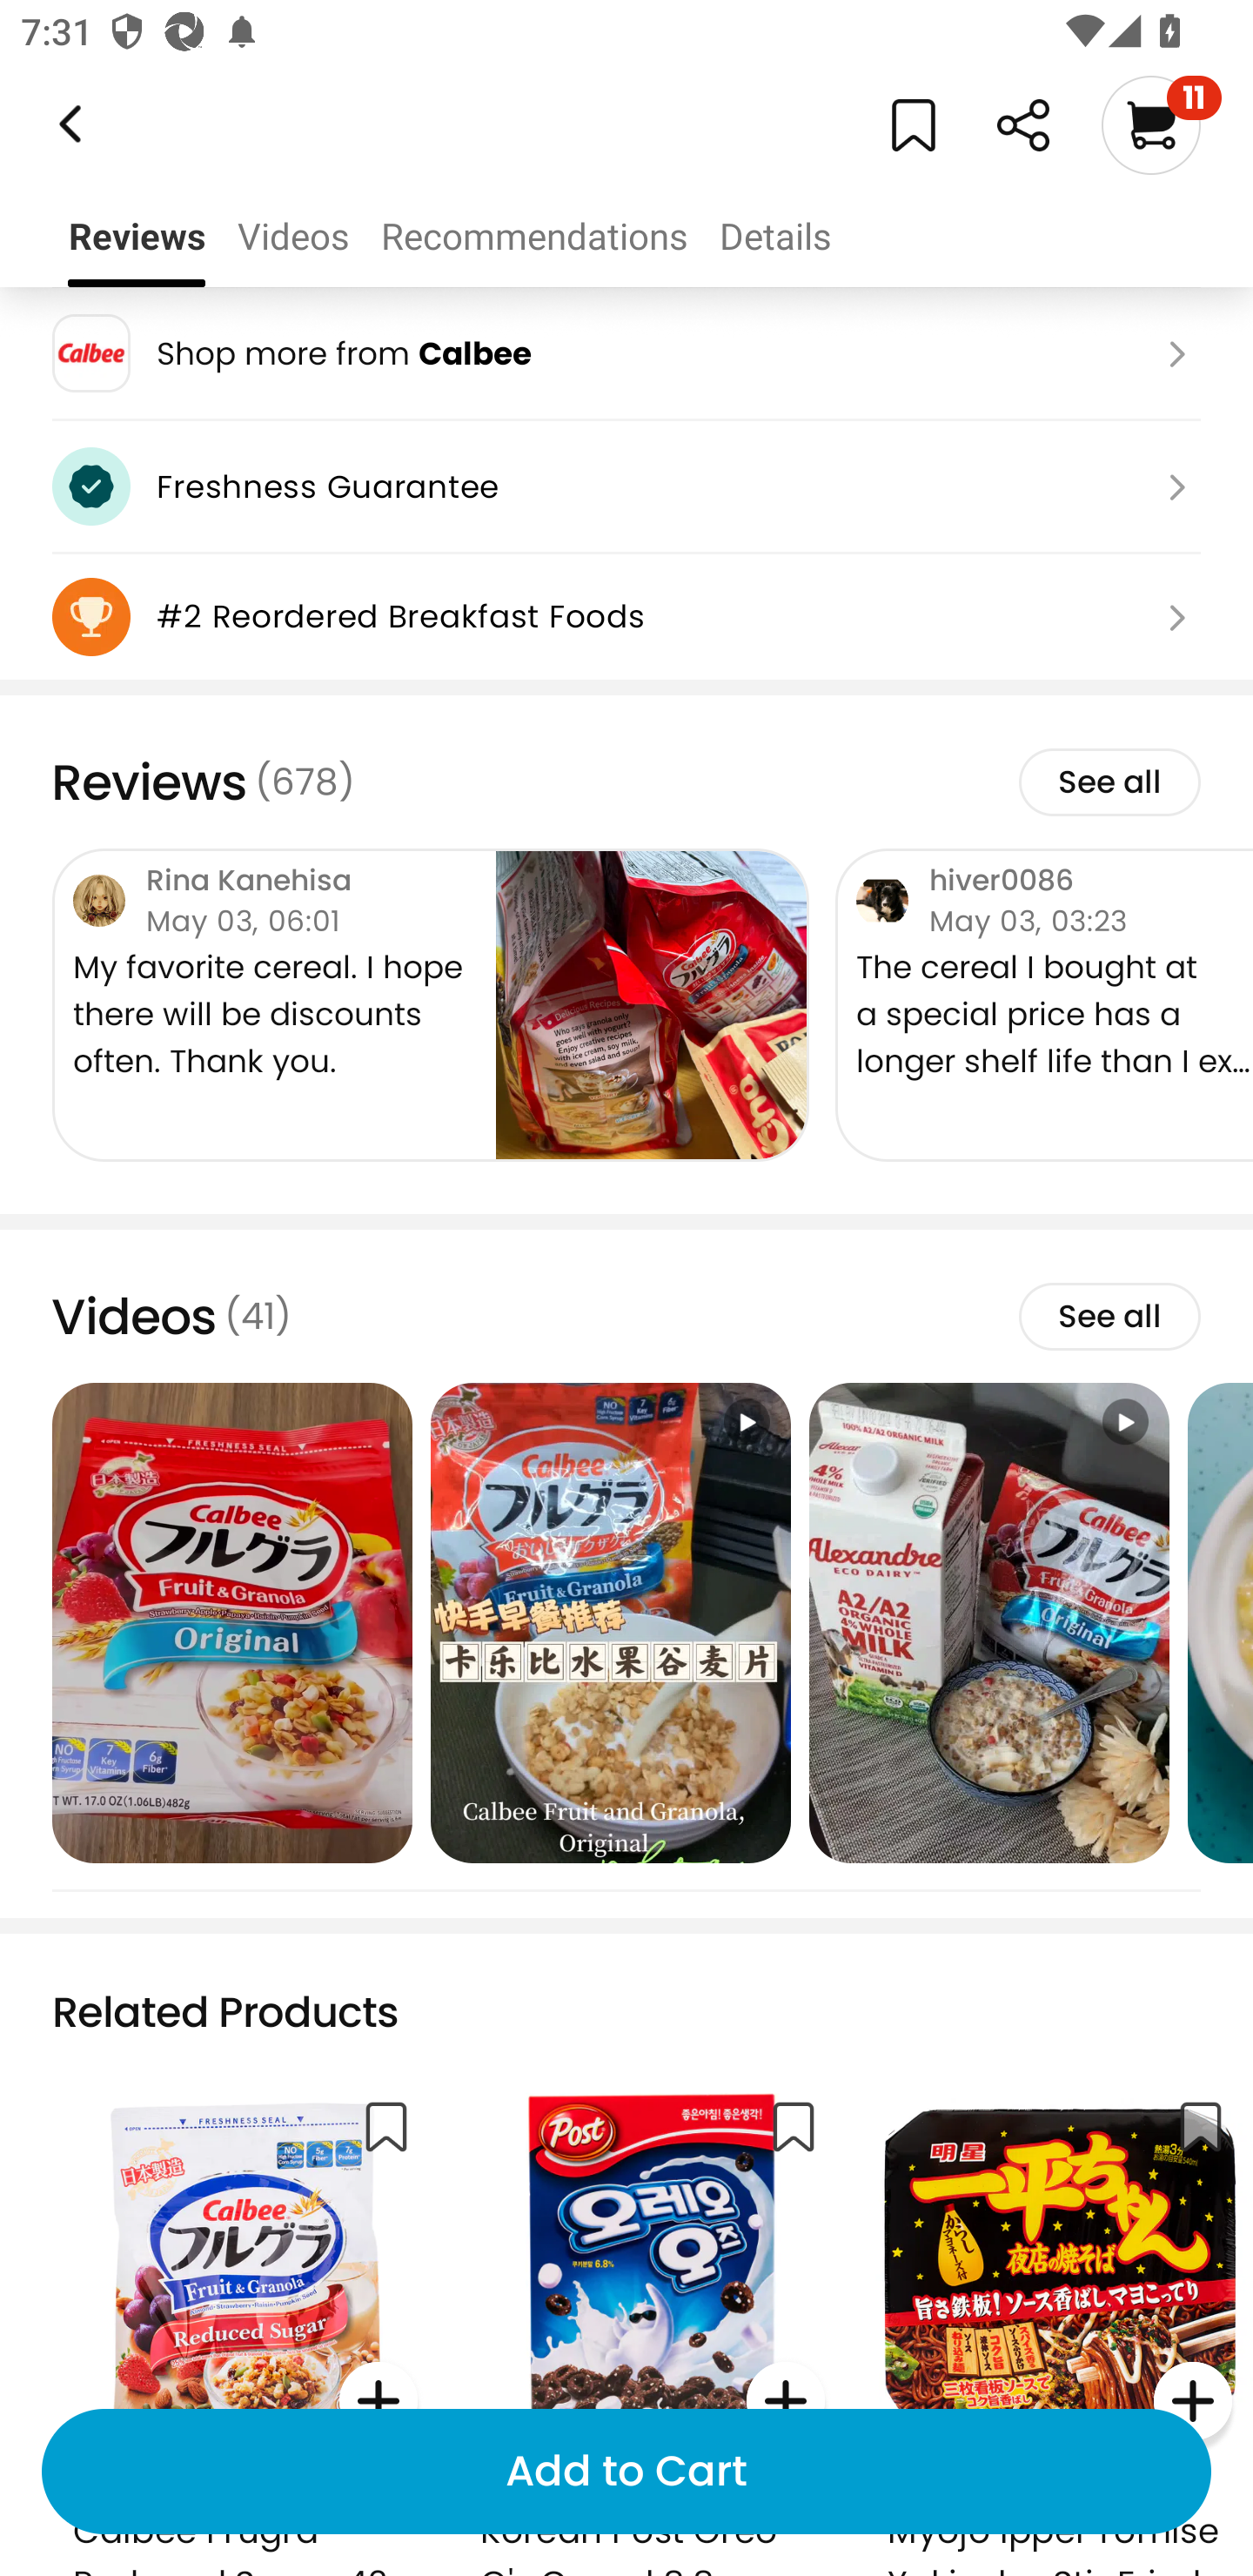 This screenshot has height=2576, width=1253. What do you see at coordinates (653, 2324) in the screenshot?
I see `Korean Post Oreo O's Cereal 8.8 oz` at bounding box center [653, 2324].